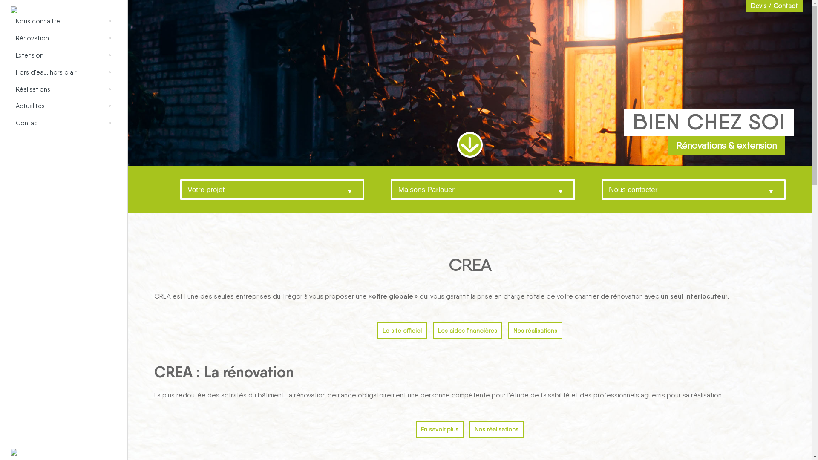  I want to click on Devis / Contact, so click(775, 6).